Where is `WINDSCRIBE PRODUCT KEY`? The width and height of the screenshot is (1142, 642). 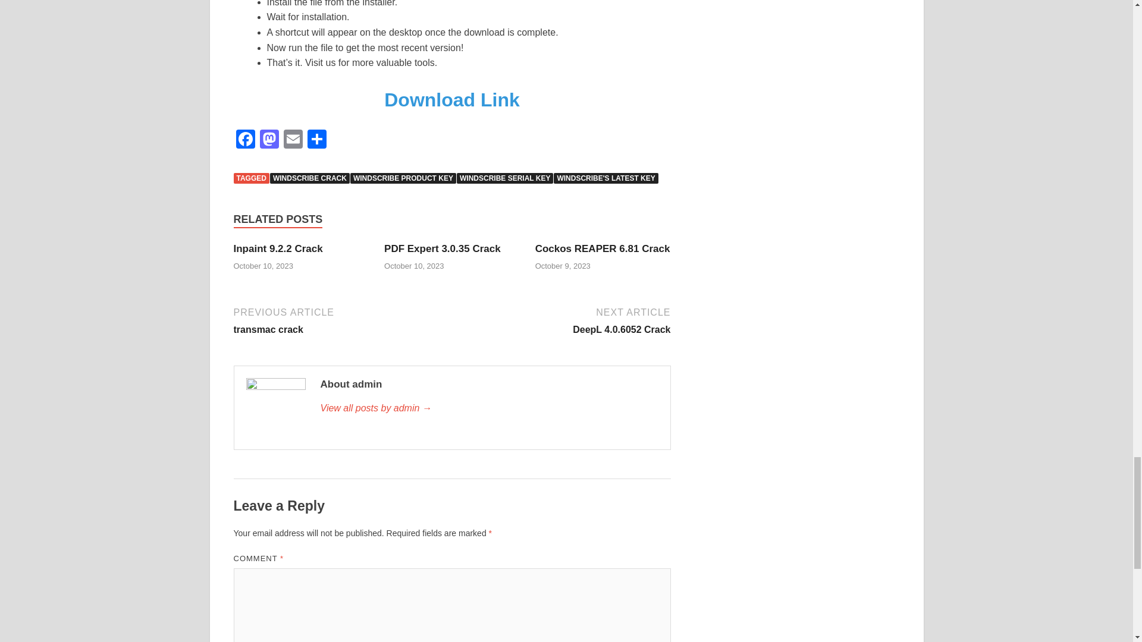
WINDSCRIBE PRODUCT KEY is located at coordinates (403, 178).